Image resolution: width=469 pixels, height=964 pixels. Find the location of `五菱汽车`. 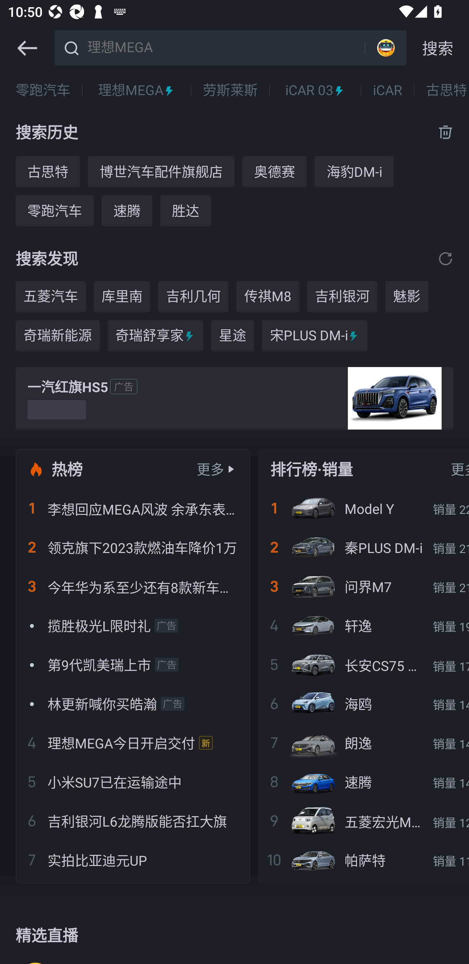

五菱汽车 is located at coordinates (50, 297).